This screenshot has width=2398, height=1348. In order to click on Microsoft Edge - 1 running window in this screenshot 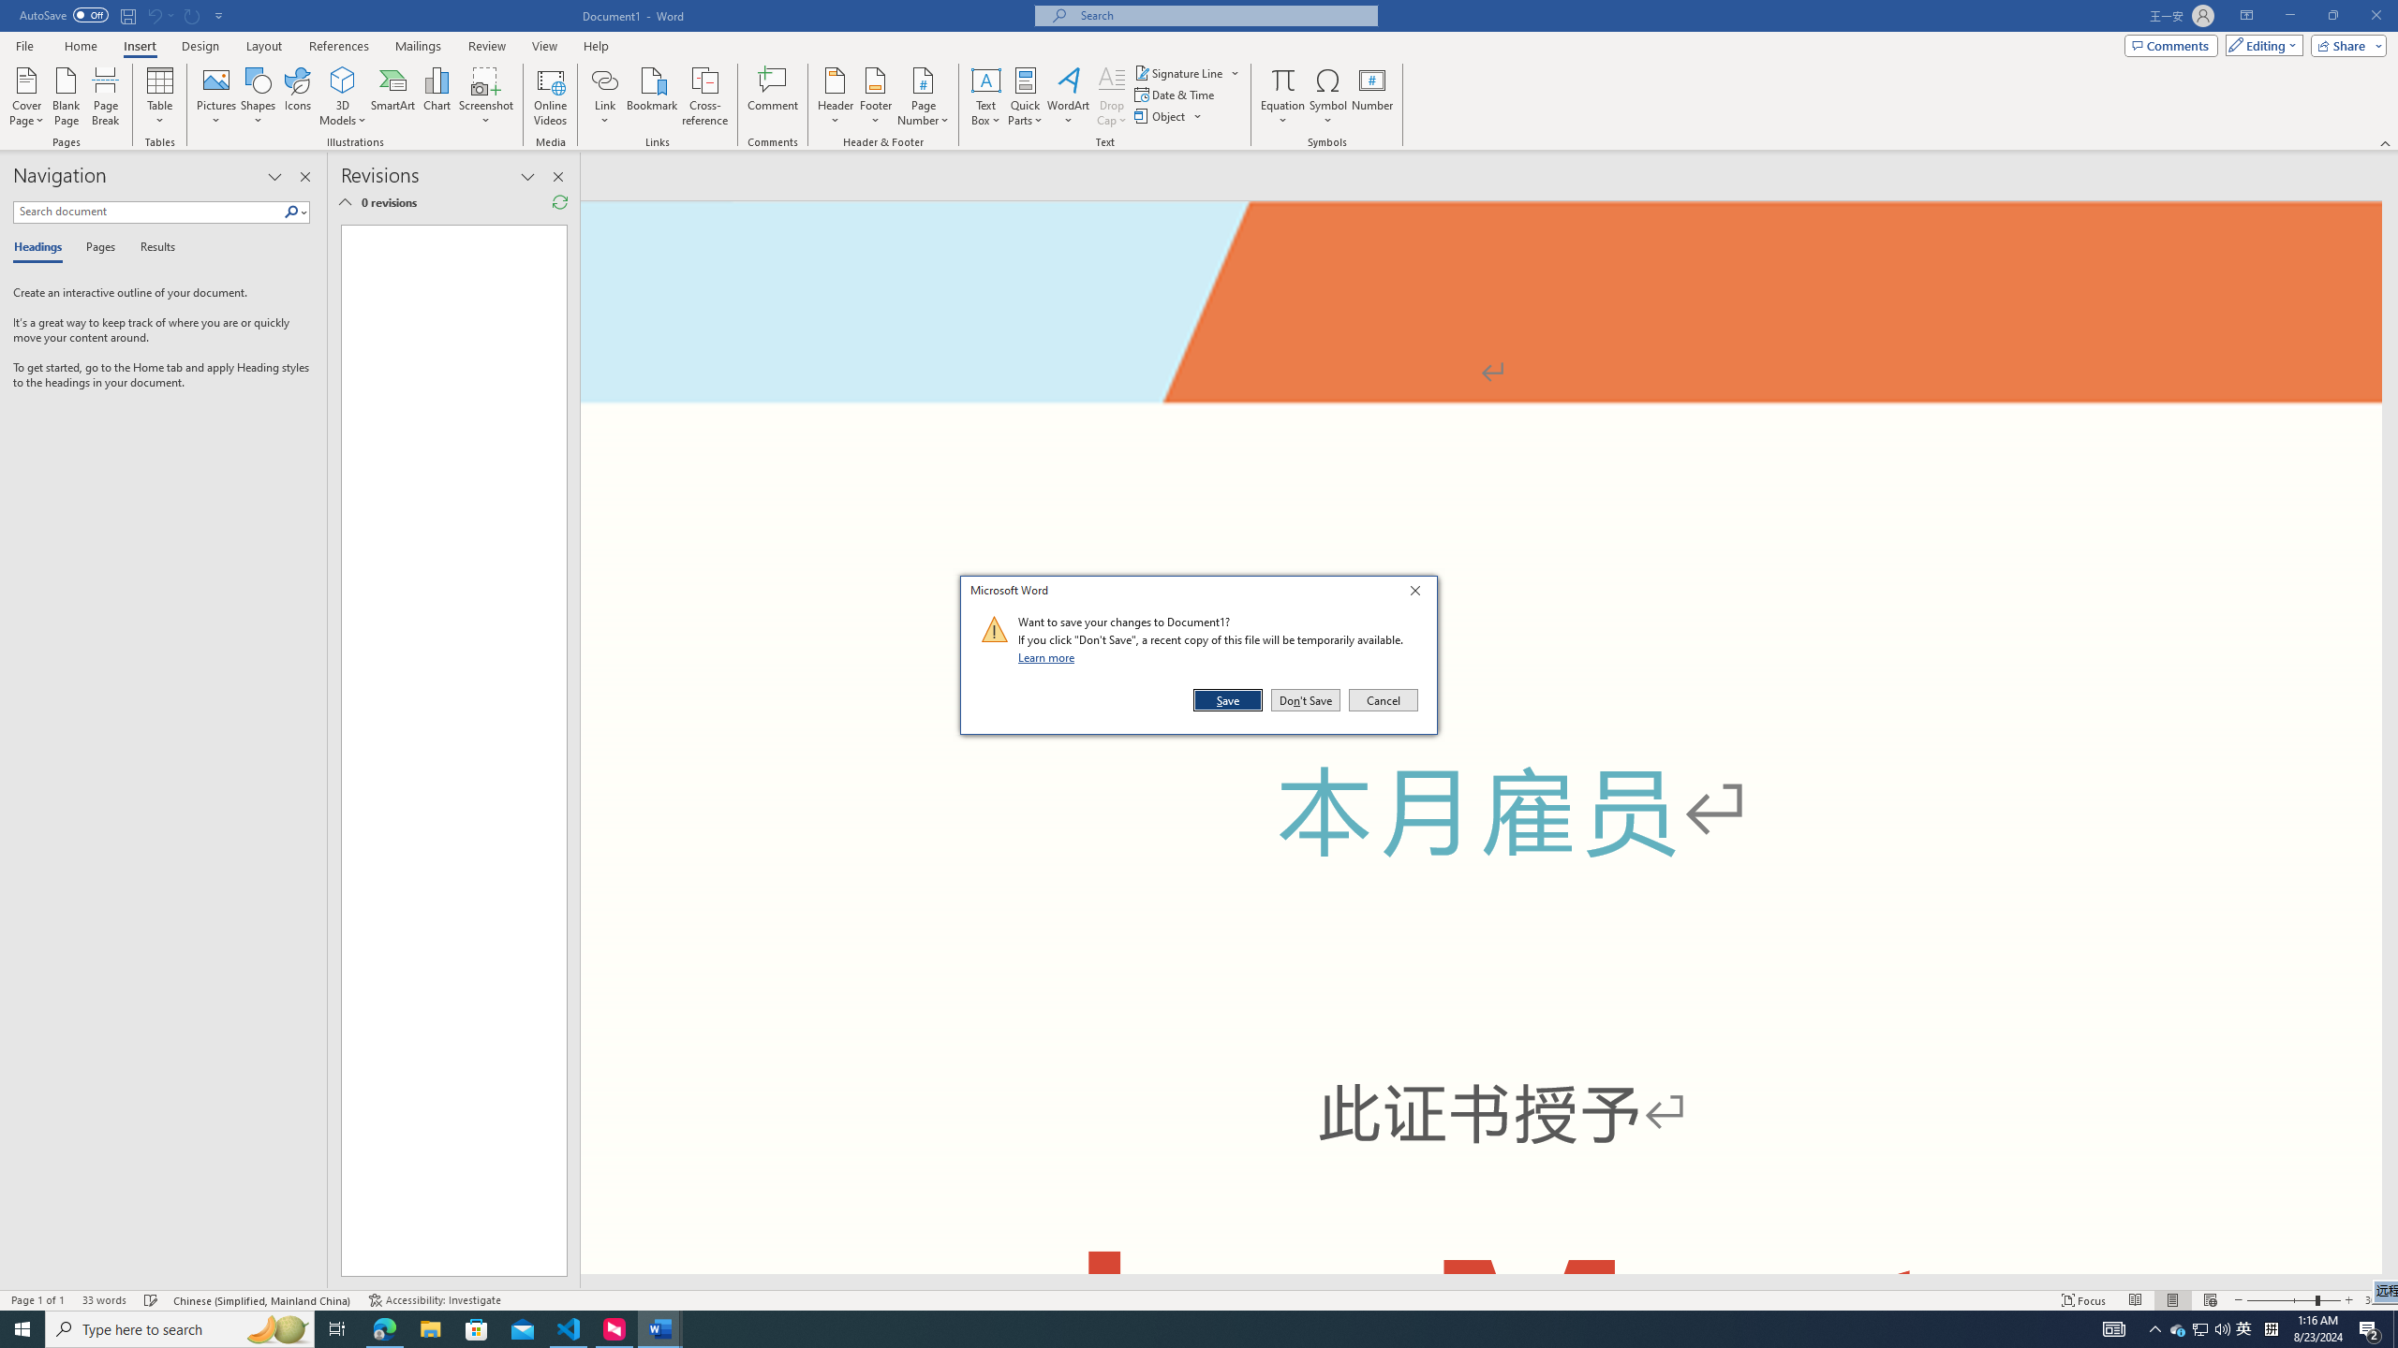, I will do `click(384, 1329)`.